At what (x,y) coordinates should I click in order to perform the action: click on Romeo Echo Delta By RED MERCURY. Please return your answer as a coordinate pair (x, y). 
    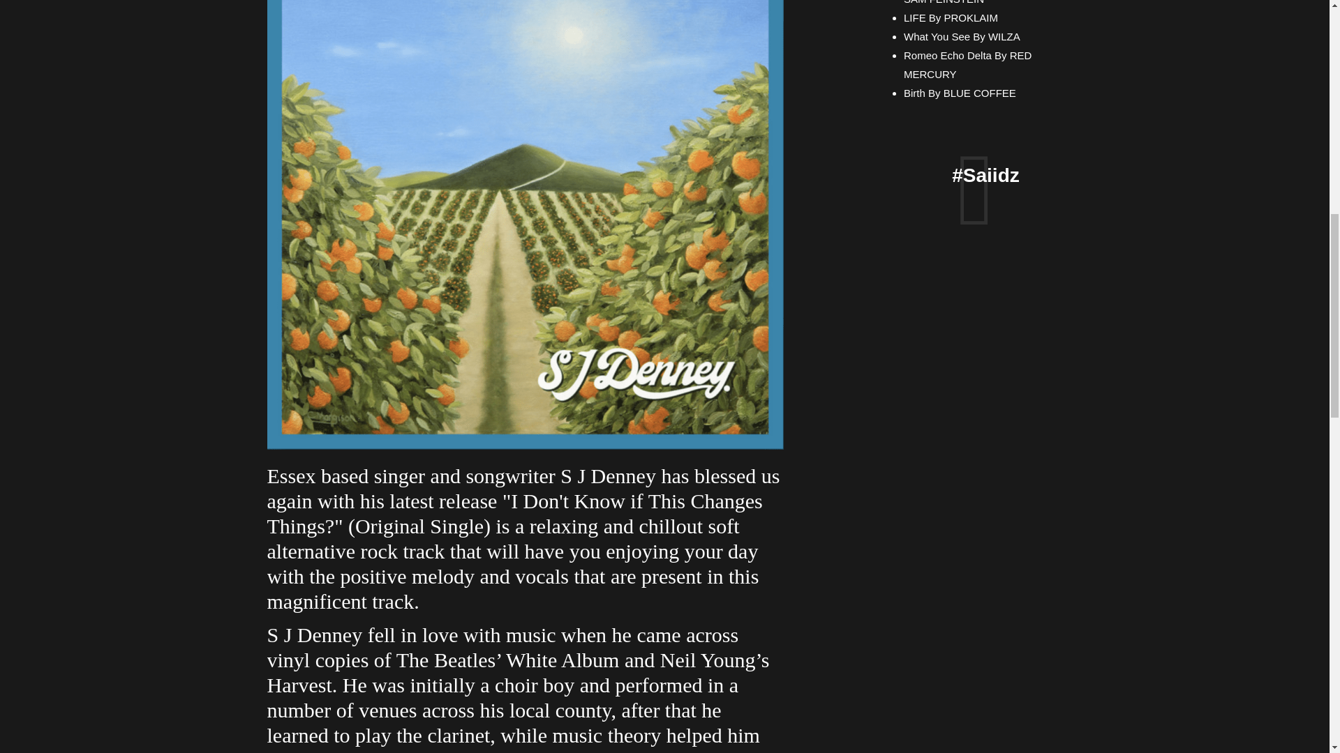
    Looking at the image, I should click on (967, 64).